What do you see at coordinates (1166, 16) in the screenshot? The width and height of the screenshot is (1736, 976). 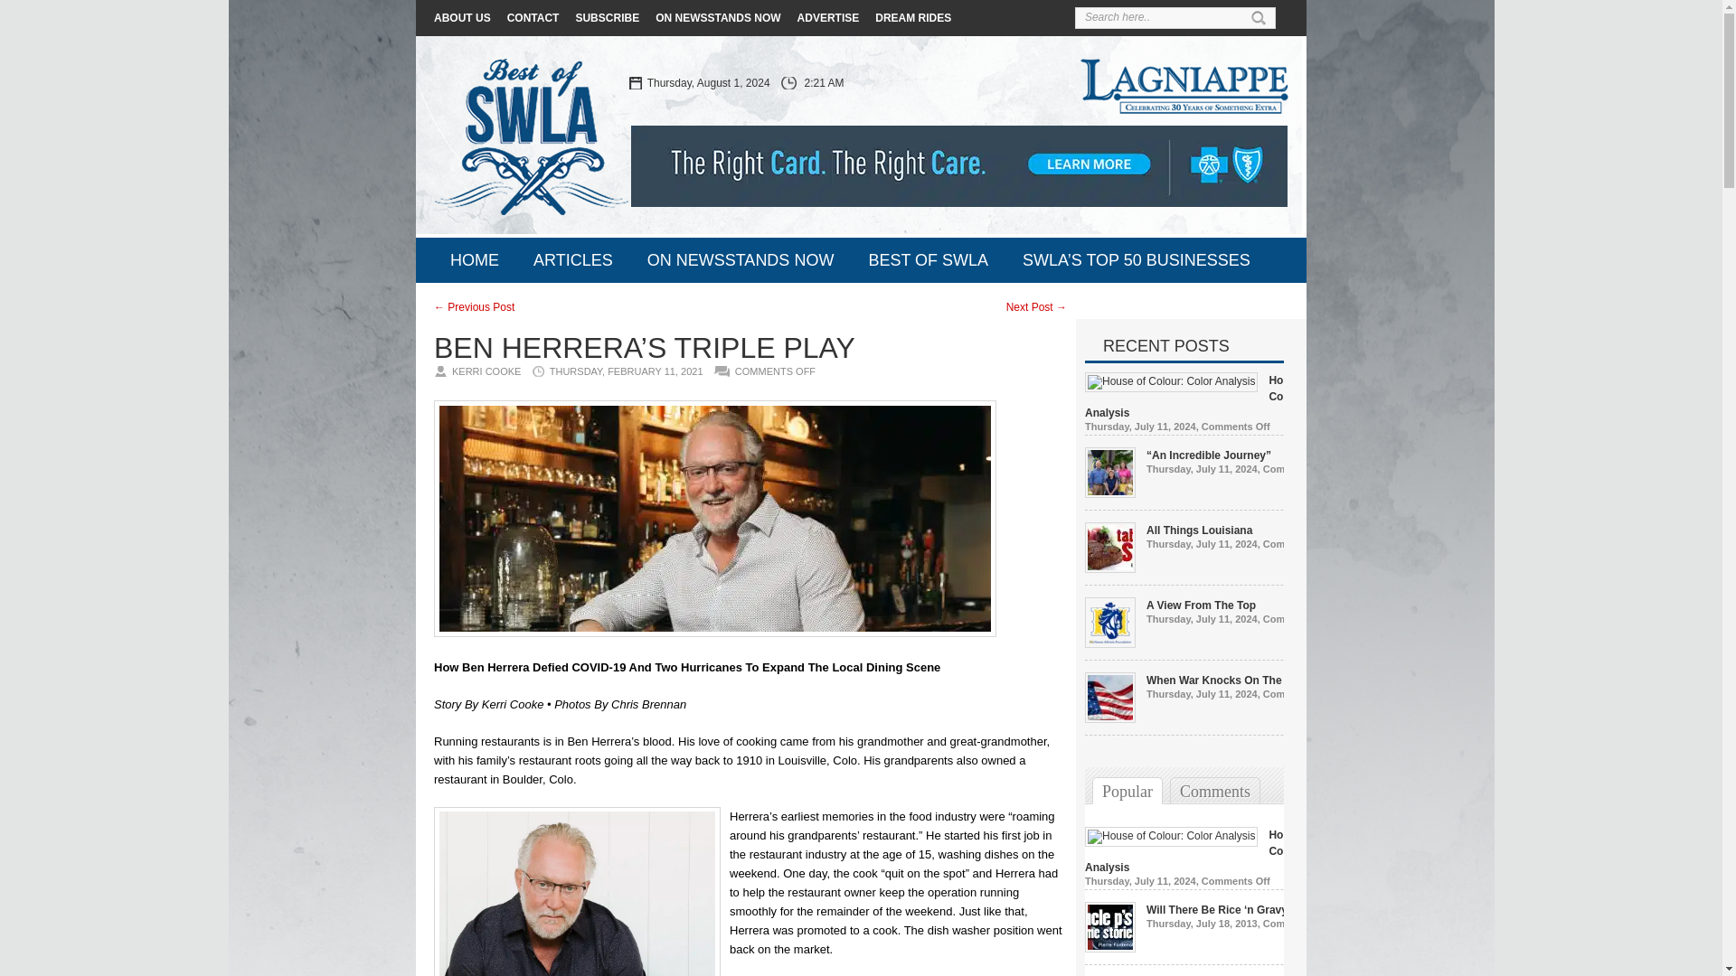 I see `Search here..` at bounding box center [1166, 16].